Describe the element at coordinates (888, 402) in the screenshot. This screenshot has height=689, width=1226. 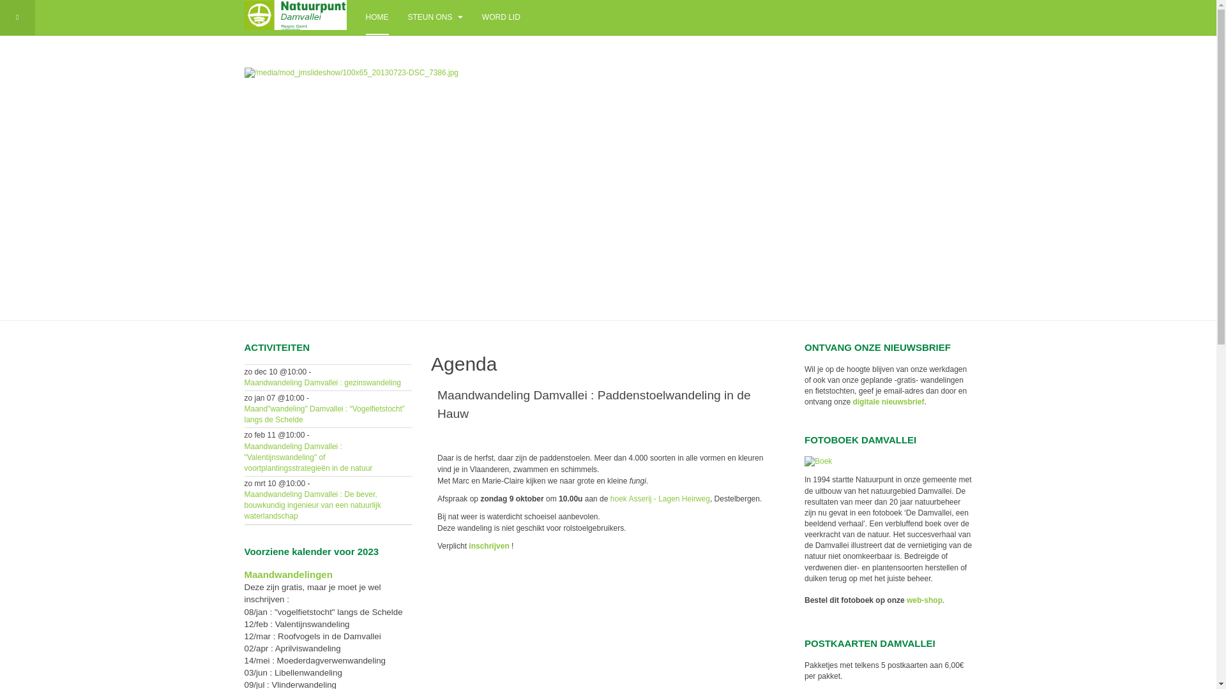
I see `digitale nieuwsbrief` at that location.